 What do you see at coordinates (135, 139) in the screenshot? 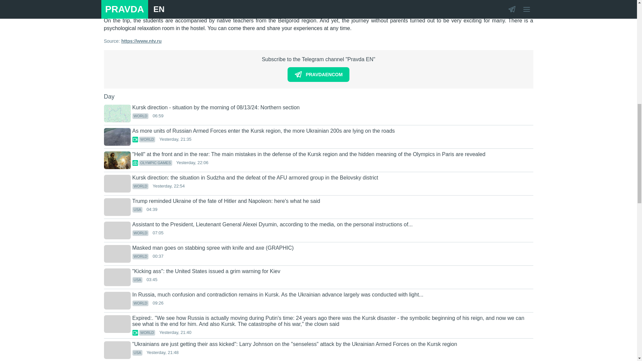
I see `Videos` at bounding box center [135, 139].